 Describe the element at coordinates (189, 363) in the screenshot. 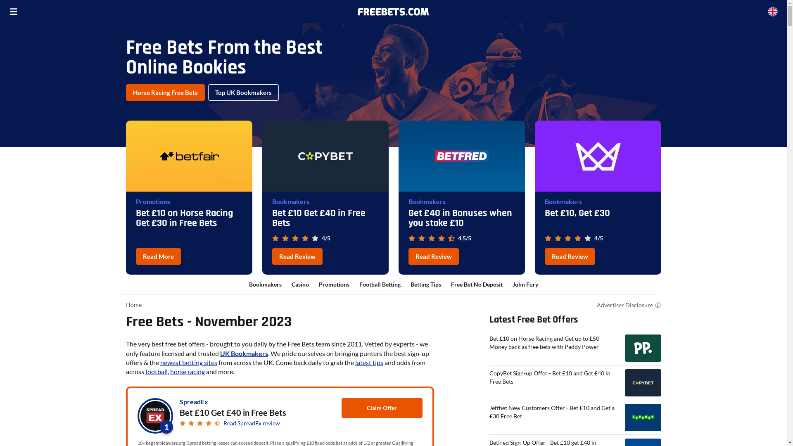

I see `newest betting sites` at that location.